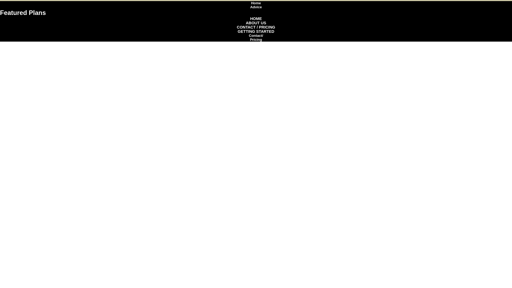  Describe the element at coordinates (256, 7) in the screenshot. I see `Advice` at that location.